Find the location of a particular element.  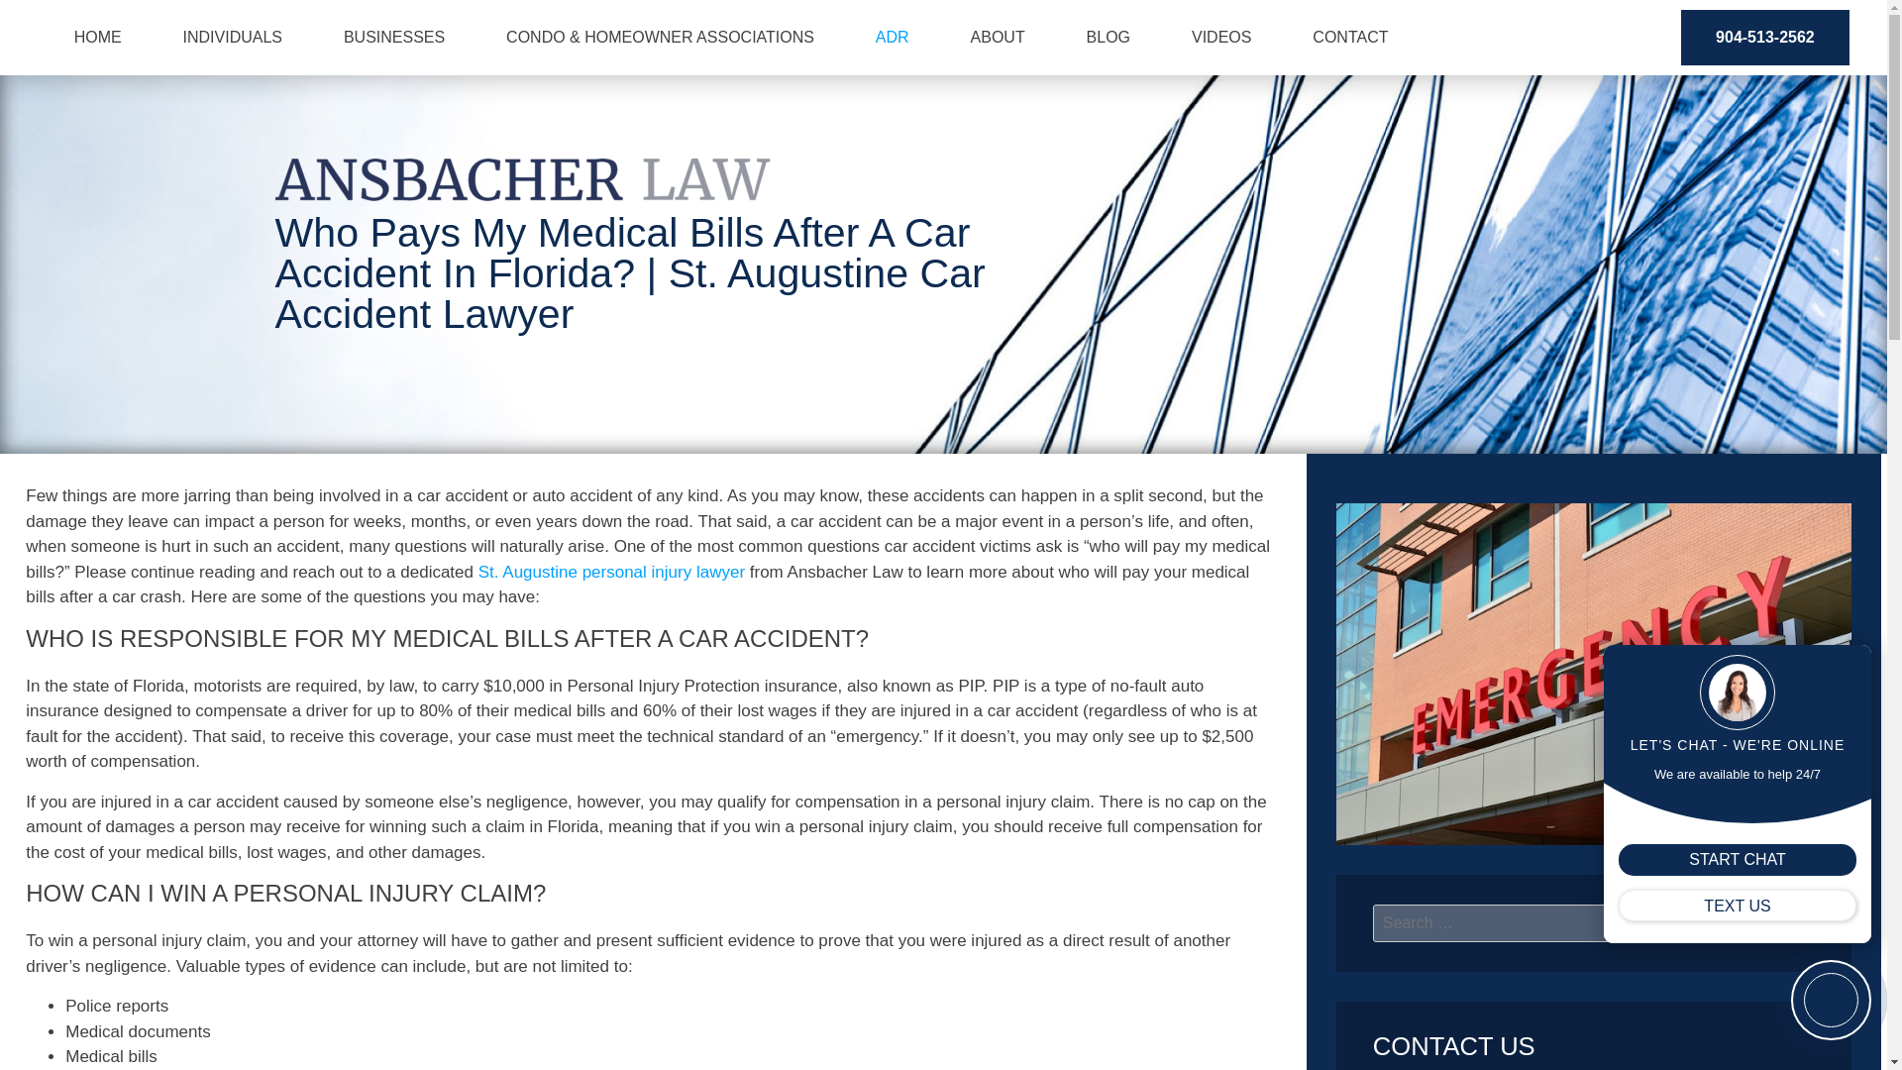

Search is located at coordinates (1774, 923).